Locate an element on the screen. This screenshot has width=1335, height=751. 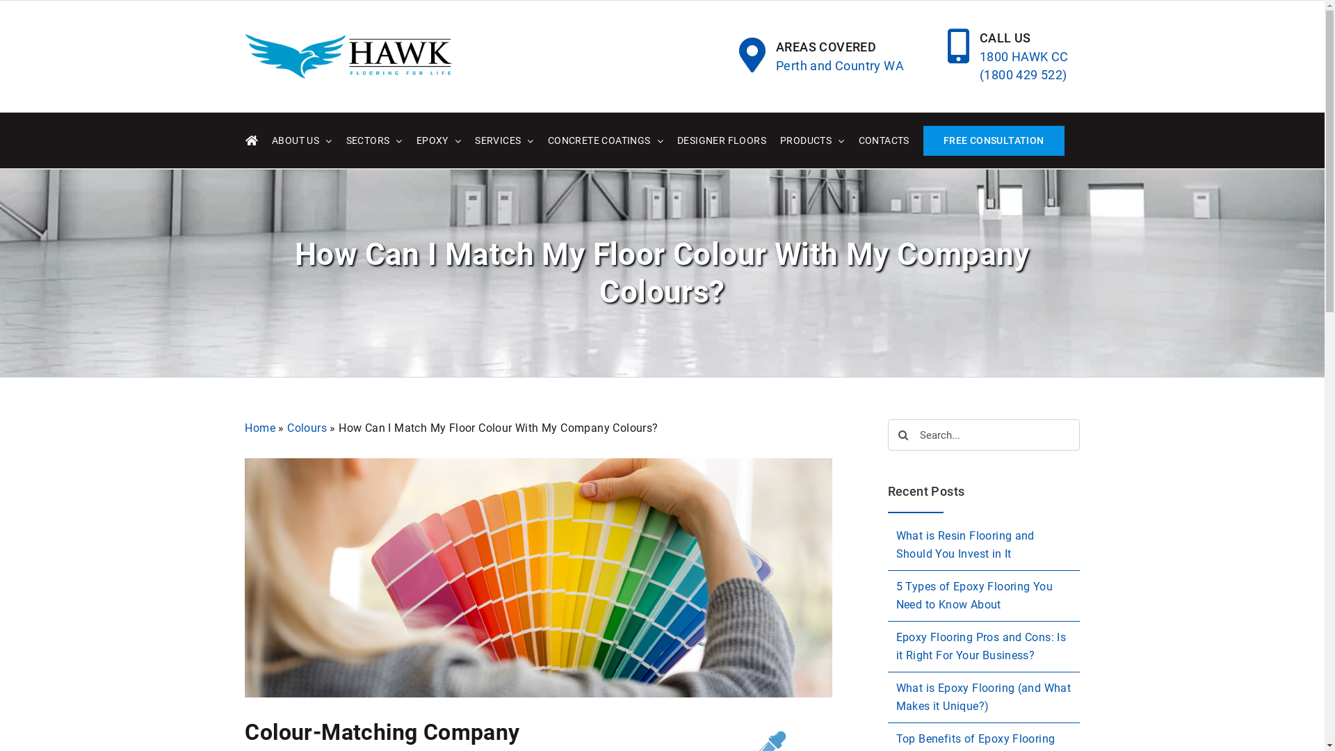
FREE CONSULTATION is located at coordinates (994, 140).